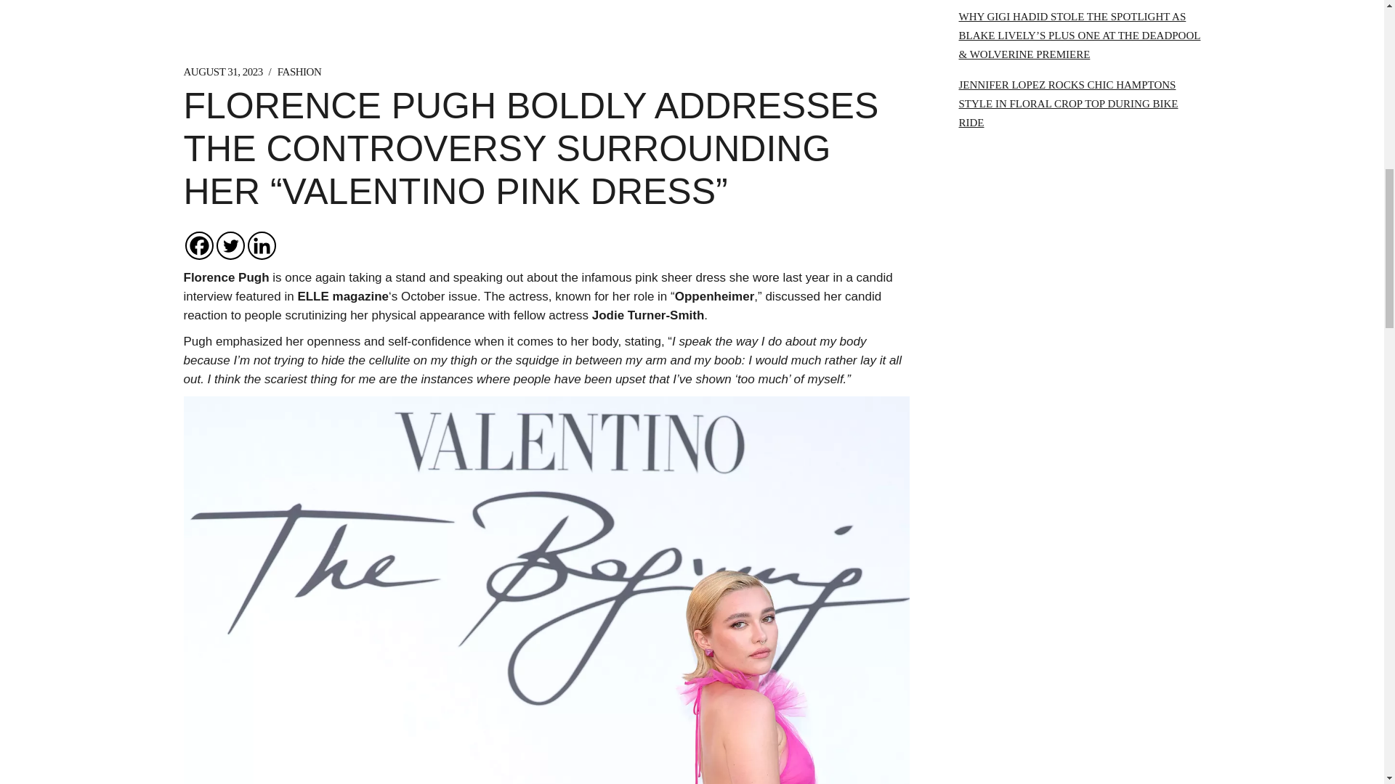  I want to click on ELLE magazine, so click(343, 296).